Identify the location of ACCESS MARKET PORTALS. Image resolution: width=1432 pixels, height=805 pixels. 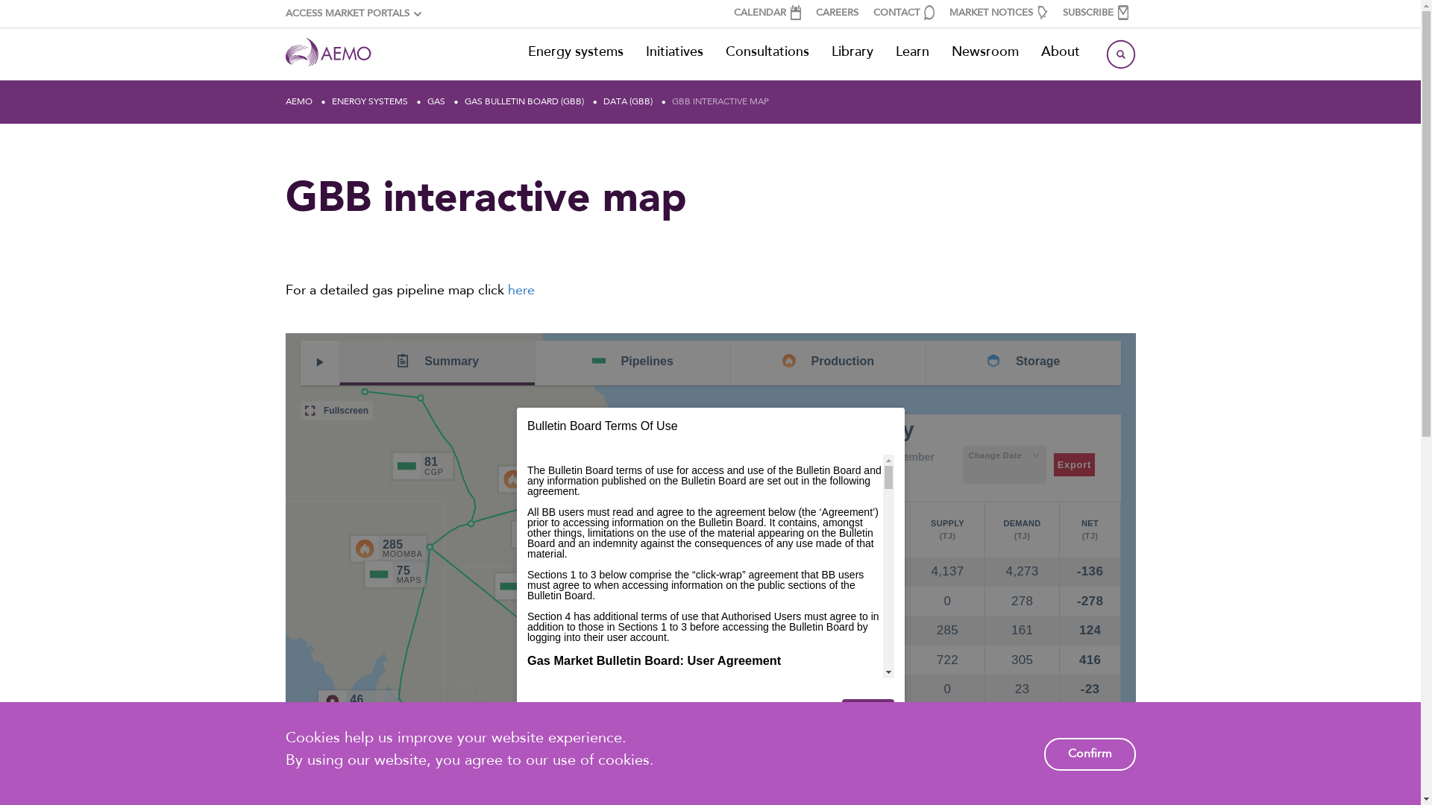
(353, 14).